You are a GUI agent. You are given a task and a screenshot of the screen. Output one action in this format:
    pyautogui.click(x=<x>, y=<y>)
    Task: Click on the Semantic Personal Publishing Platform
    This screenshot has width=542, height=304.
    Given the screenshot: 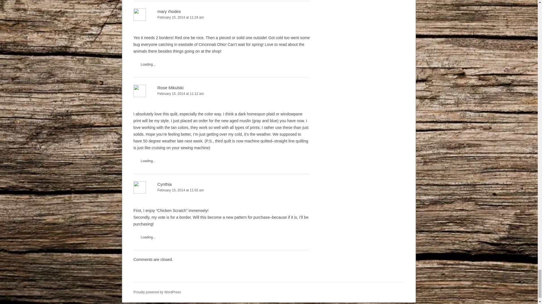 What is the action you would take?
    pyautogui.click(x=157, y=292)
    